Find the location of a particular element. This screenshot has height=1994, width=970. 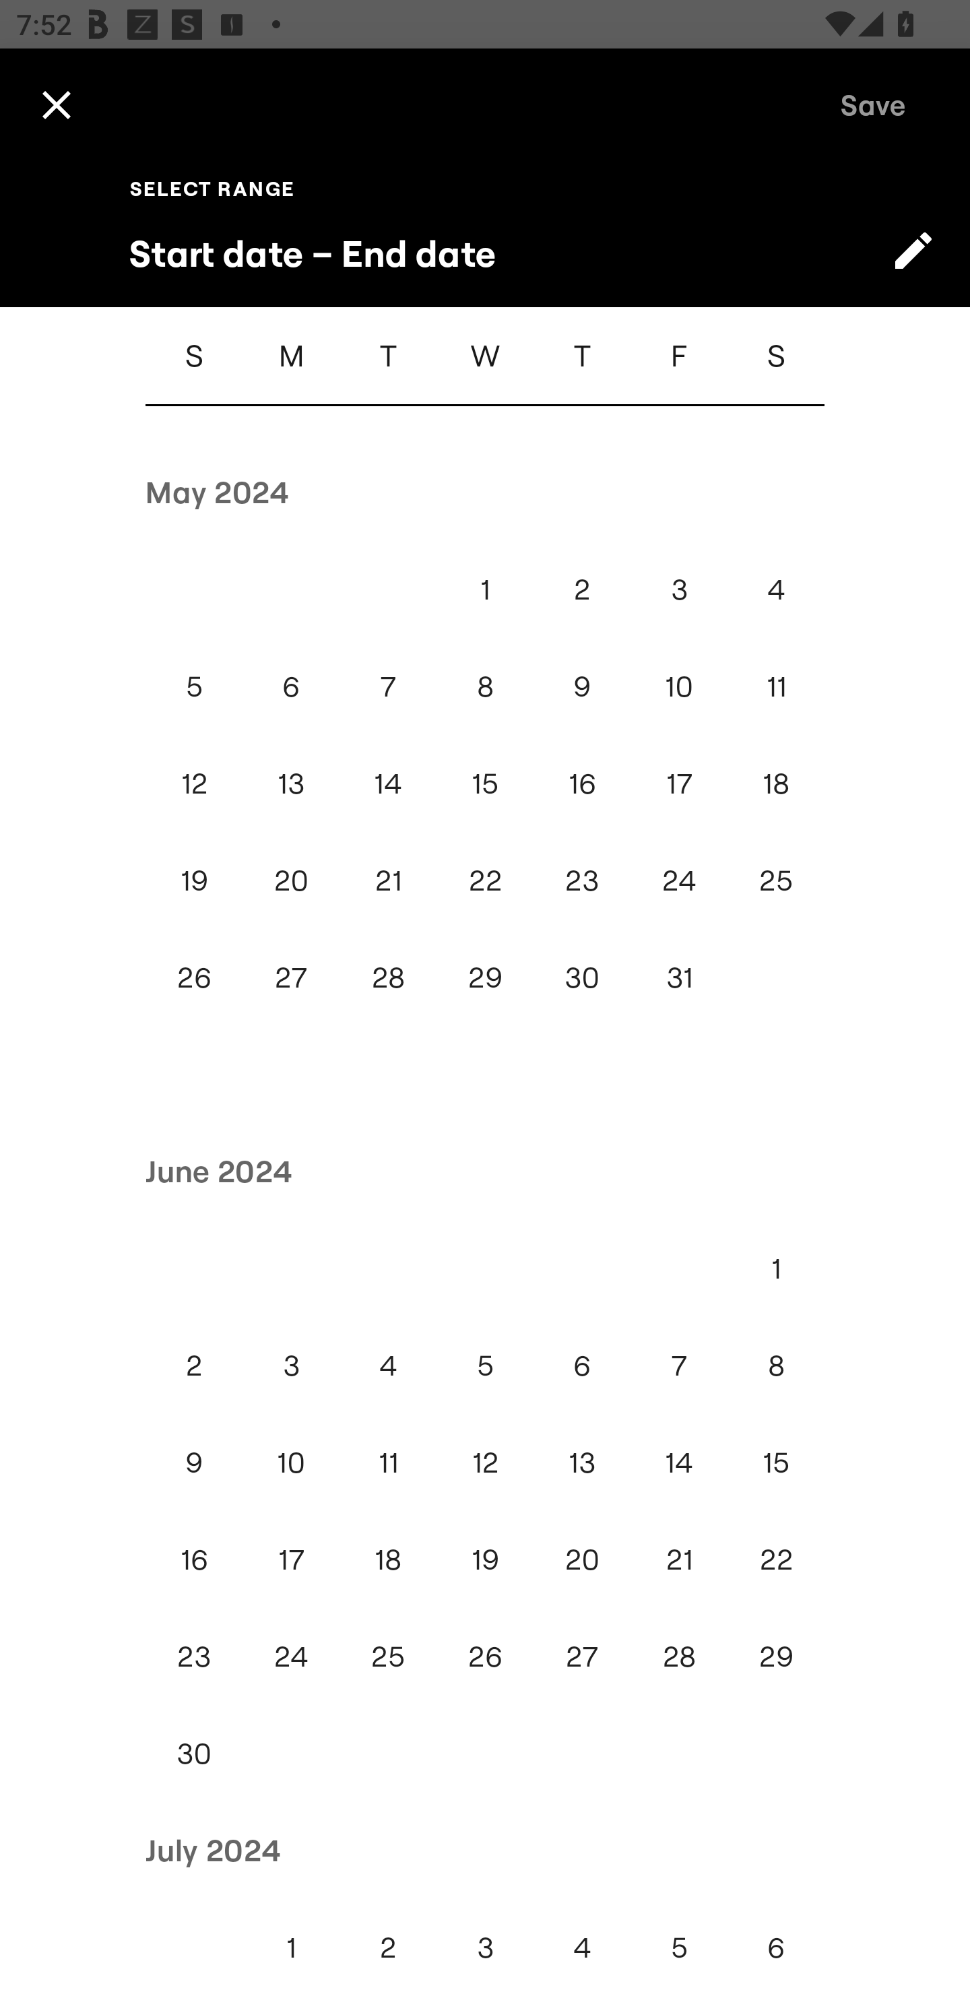

3 Fri, May 3 is located at coordinates (679, 589).